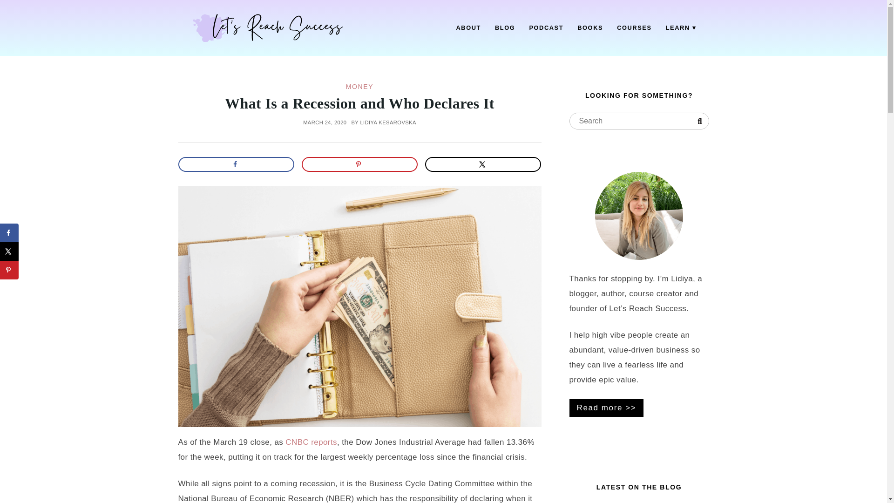  Describe the element at coordinates (589, 28) in the screenshot. I see `BOOKS` at that location.